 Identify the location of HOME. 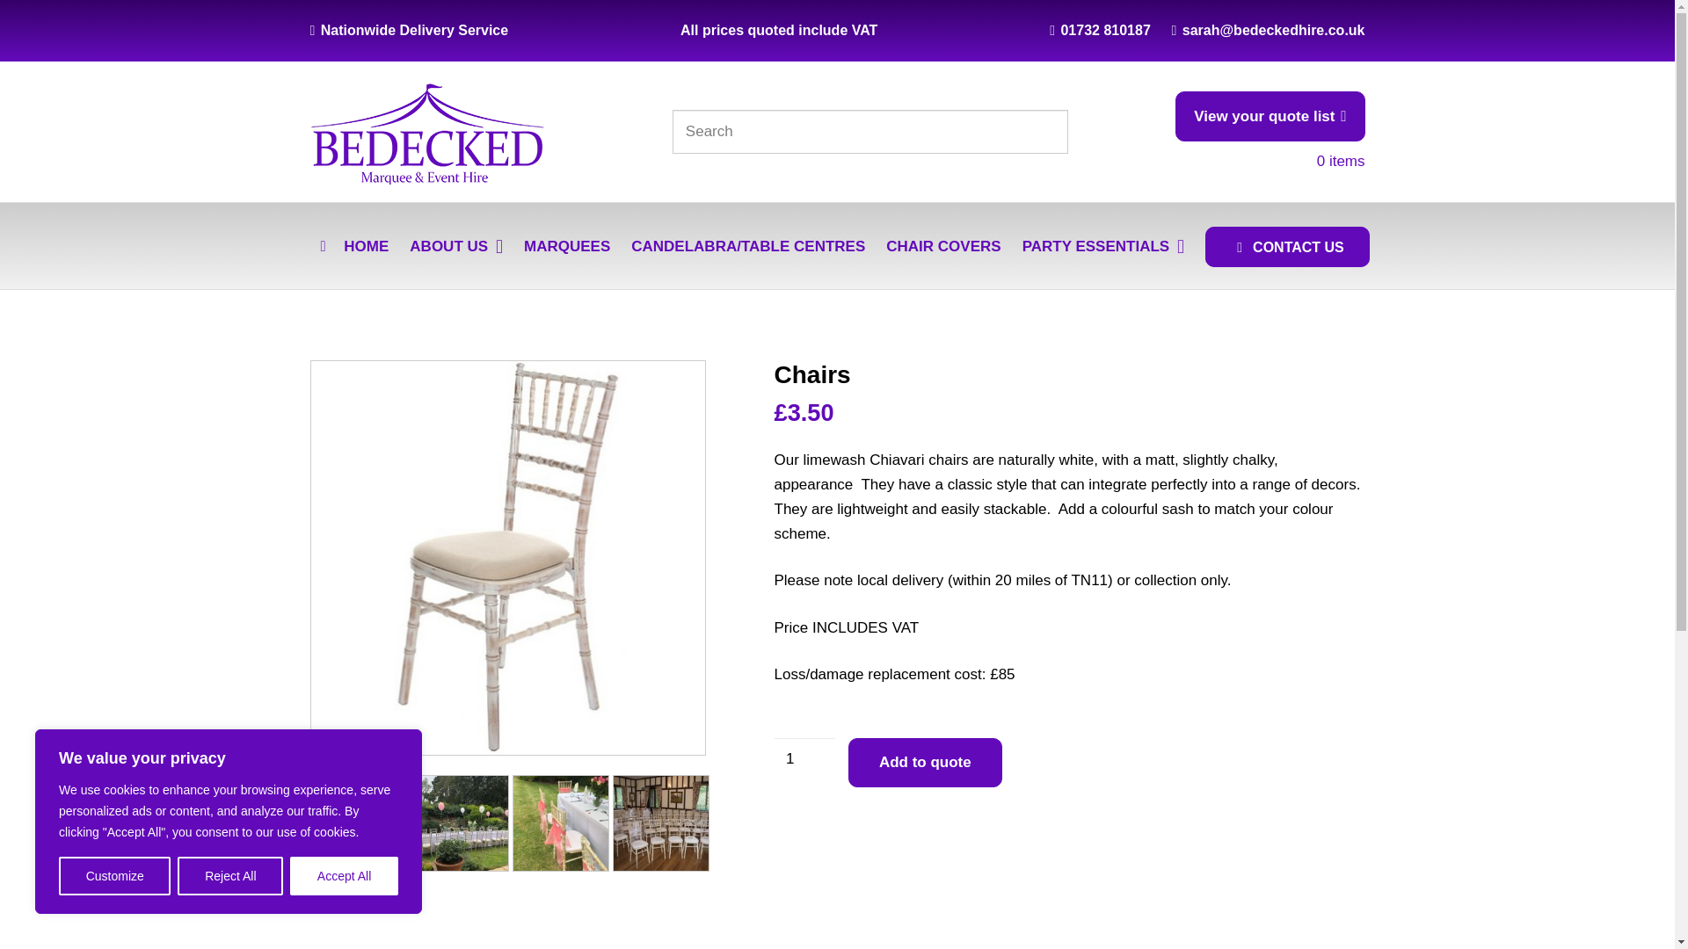
(353, 246).